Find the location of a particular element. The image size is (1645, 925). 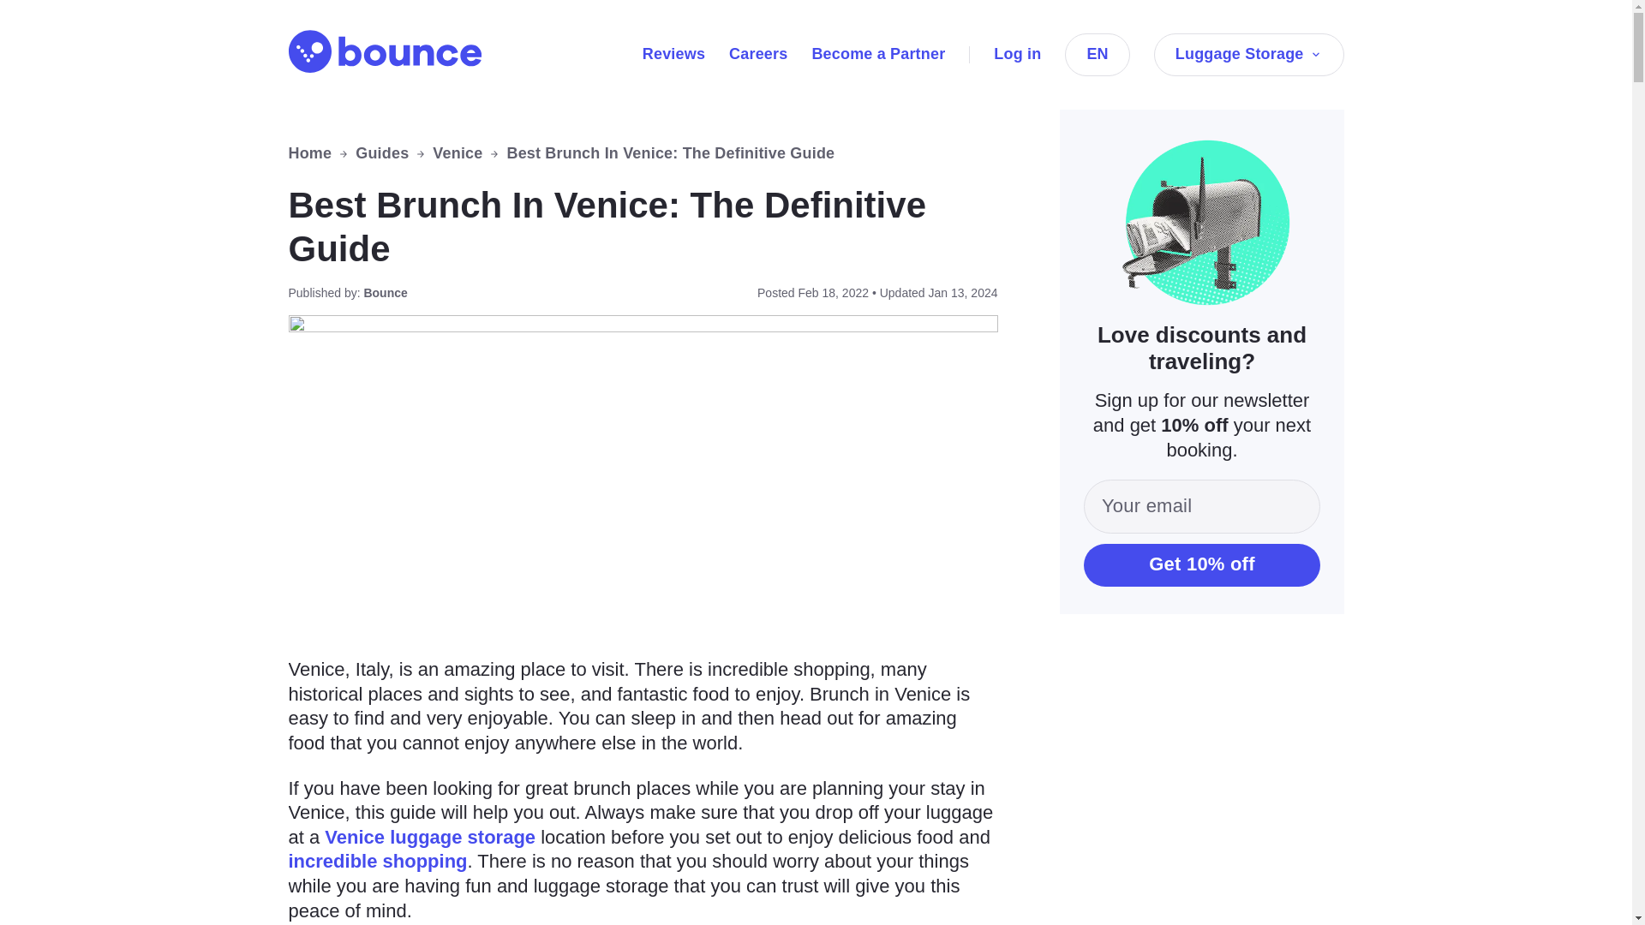

Guides is located at coordinates (381, 154).